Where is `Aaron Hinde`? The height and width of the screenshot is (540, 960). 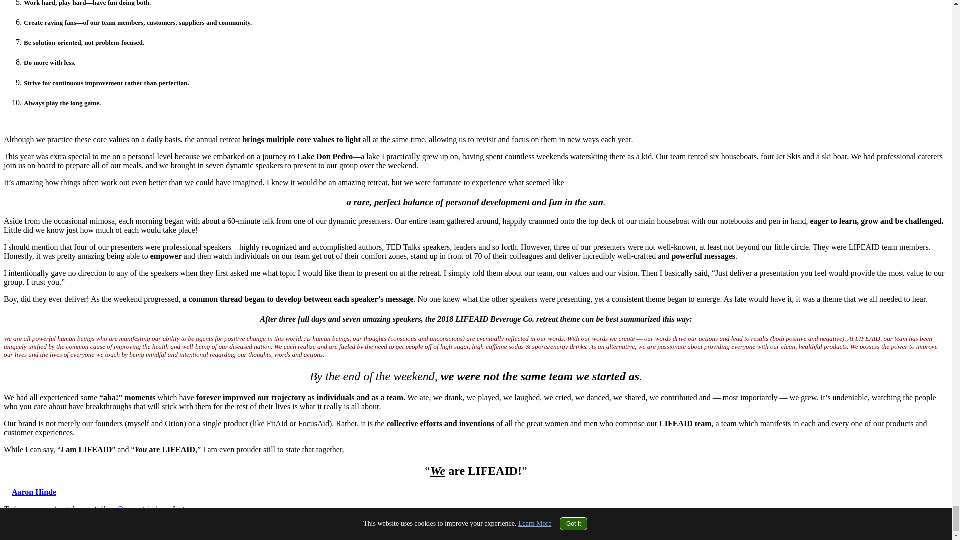 Aaron Hinde is located at coordinates (34, 492).